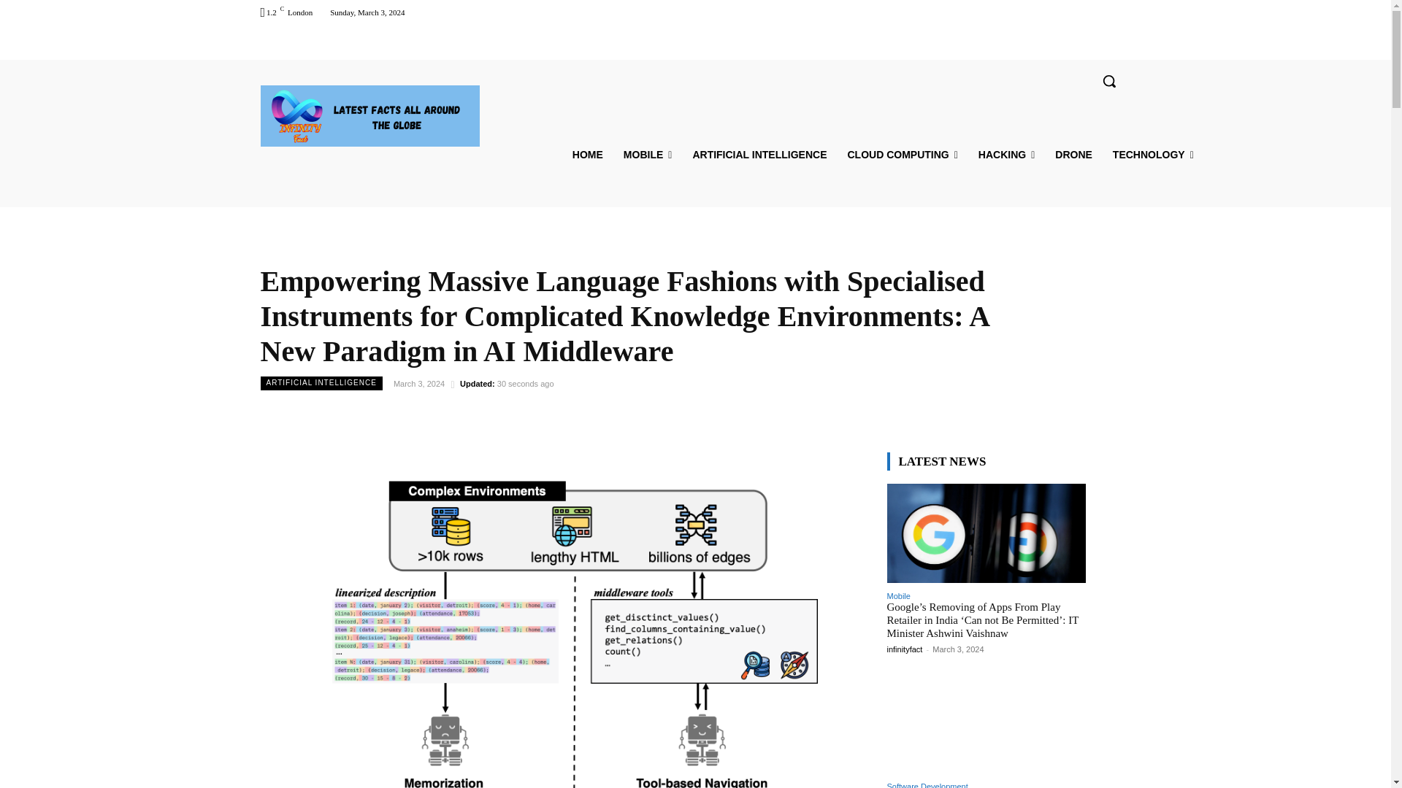 The width and height of the screenshot is (1402, 788). I want to click on HACKING, so click(1006, 155).